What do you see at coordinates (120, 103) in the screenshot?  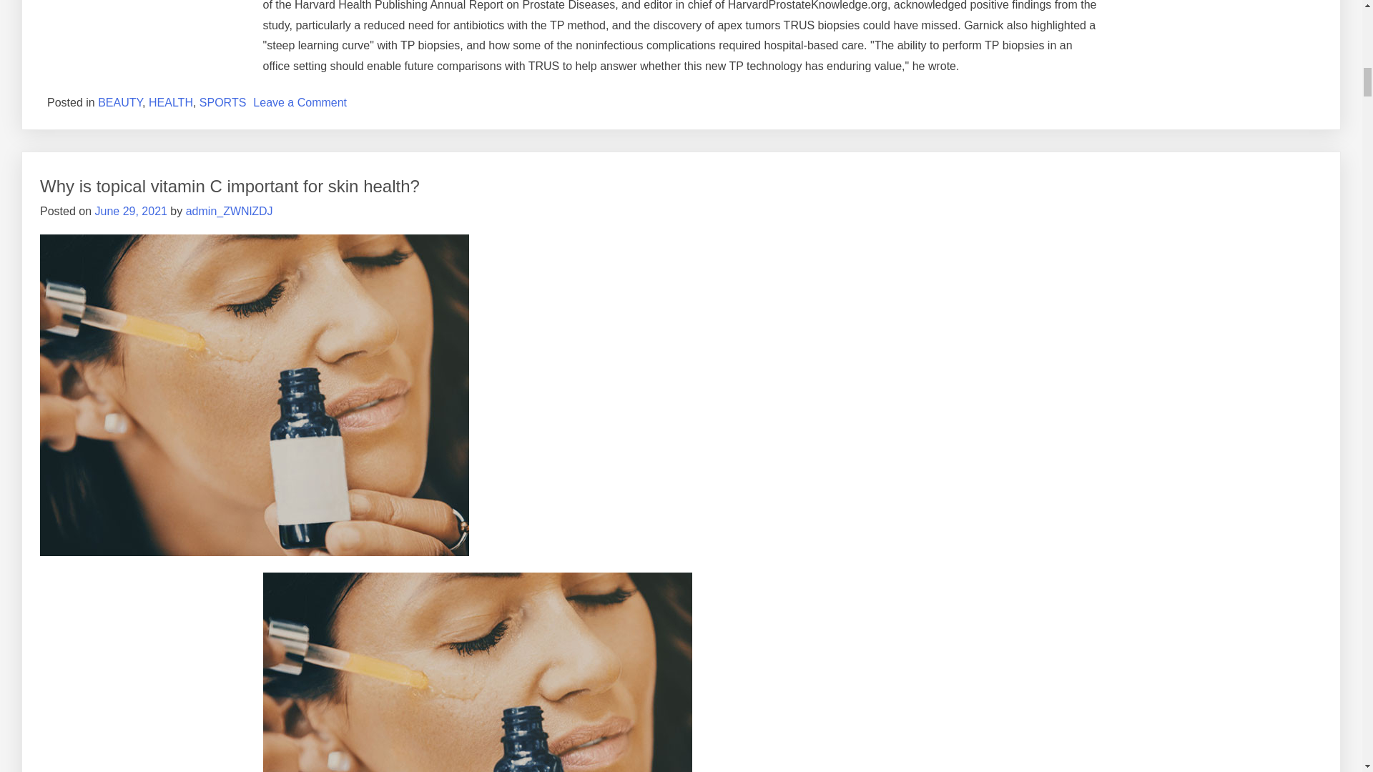 I see `BEAUTY` at bounding box center [120, 103].